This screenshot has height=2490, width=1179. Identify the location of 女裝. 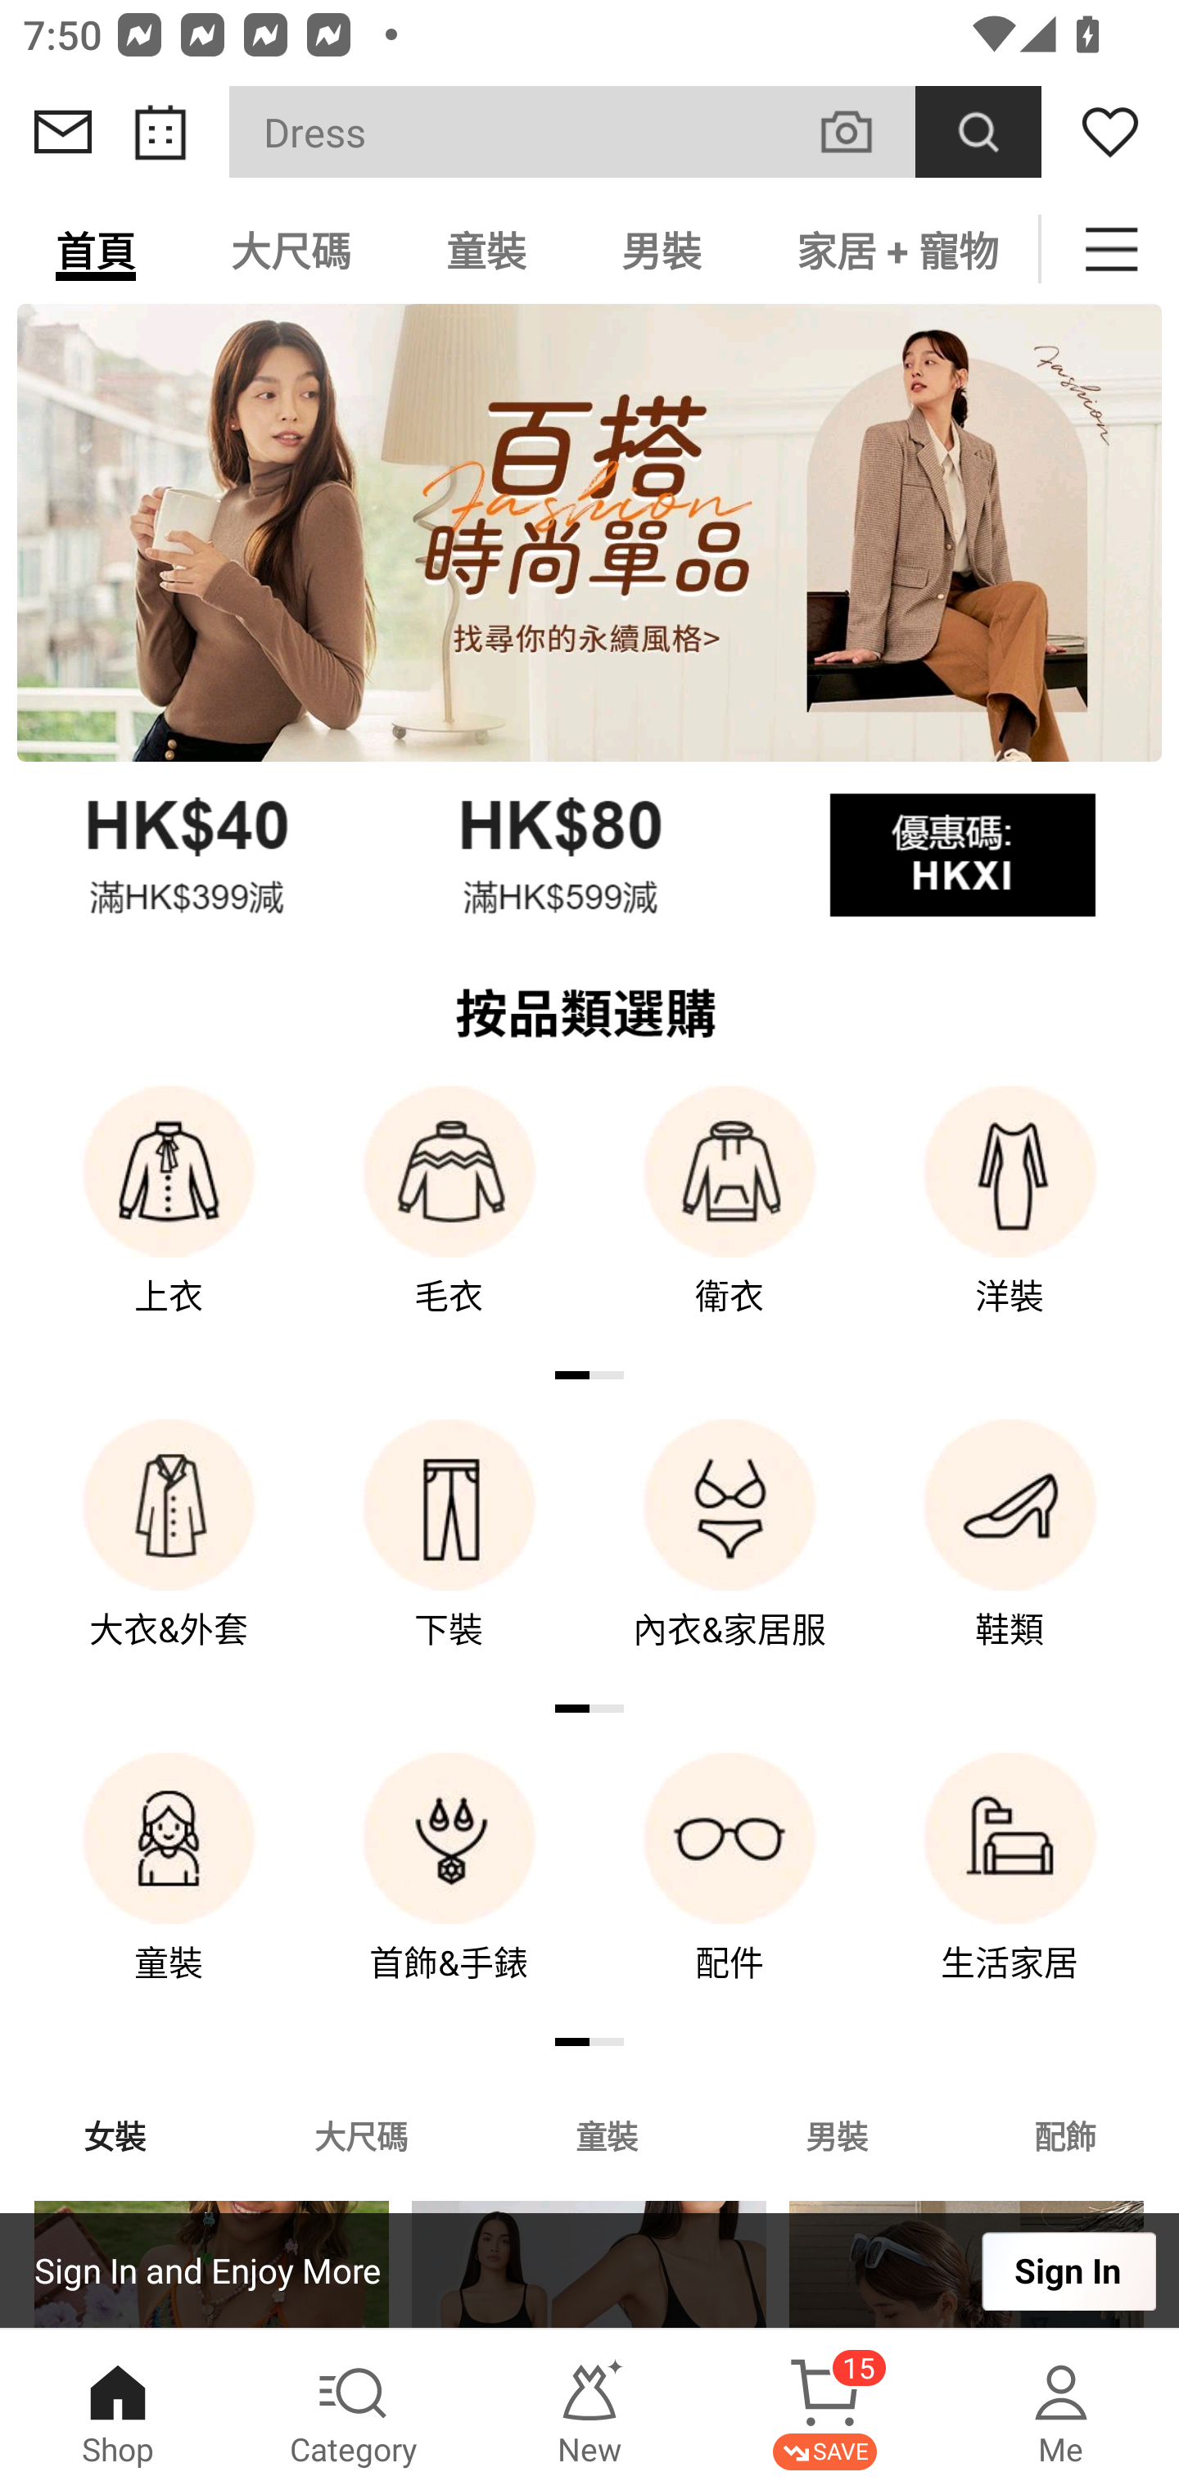
(115, 2135).